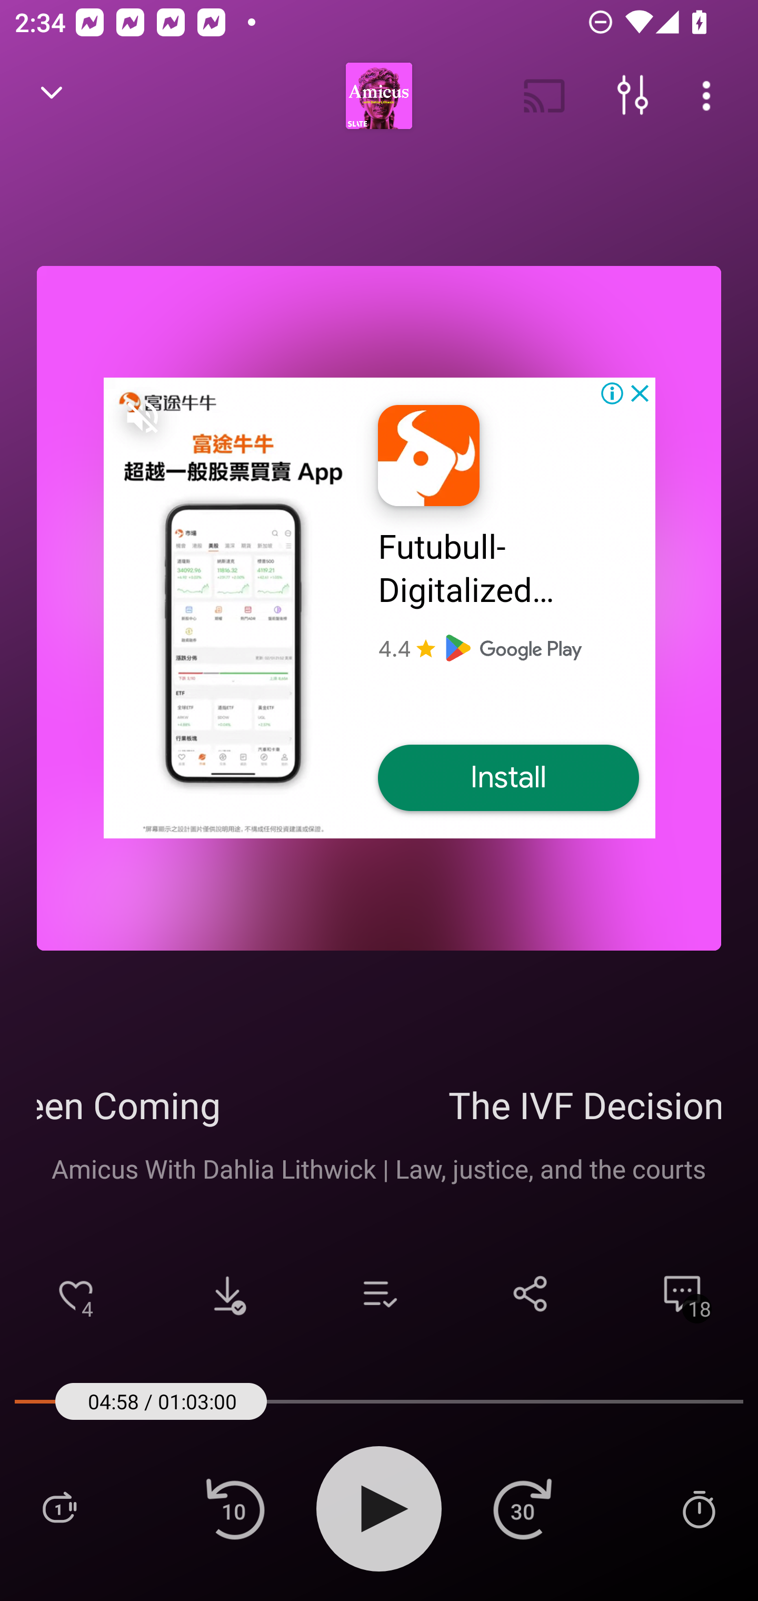 This screenshot has width=758, height=1601. Describe the element at coordinates (52, 96) in the screenshot. I see ` Back` at that location.